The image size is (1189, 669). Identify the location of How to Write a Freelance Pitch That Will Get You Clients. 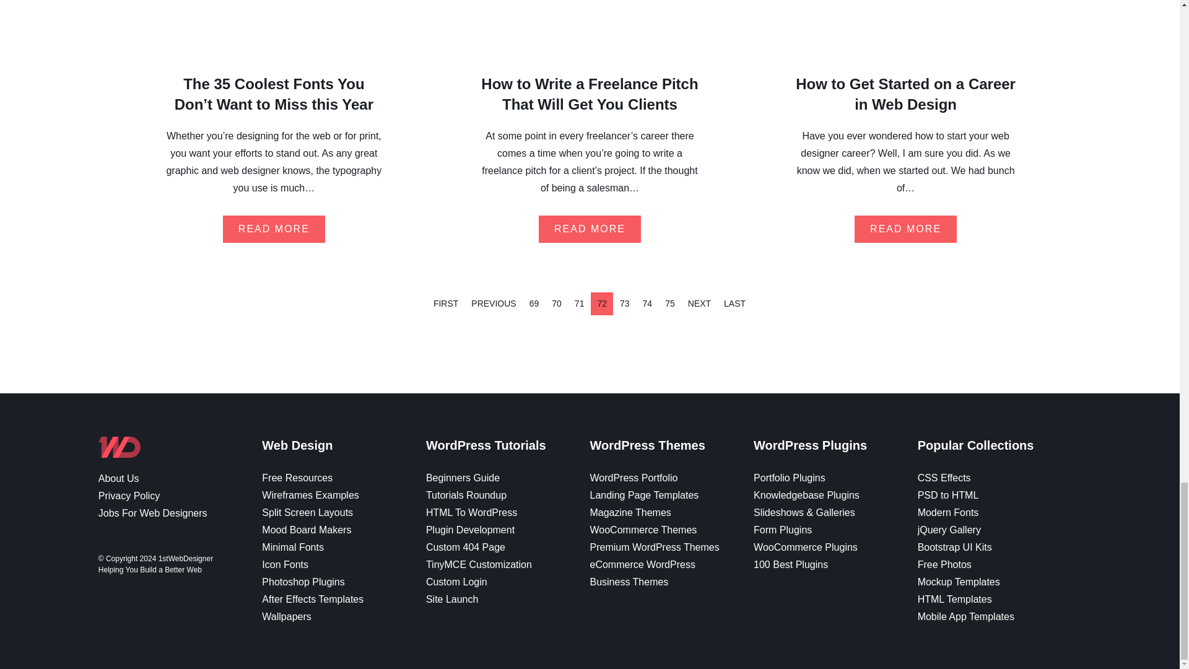
(590, 94).